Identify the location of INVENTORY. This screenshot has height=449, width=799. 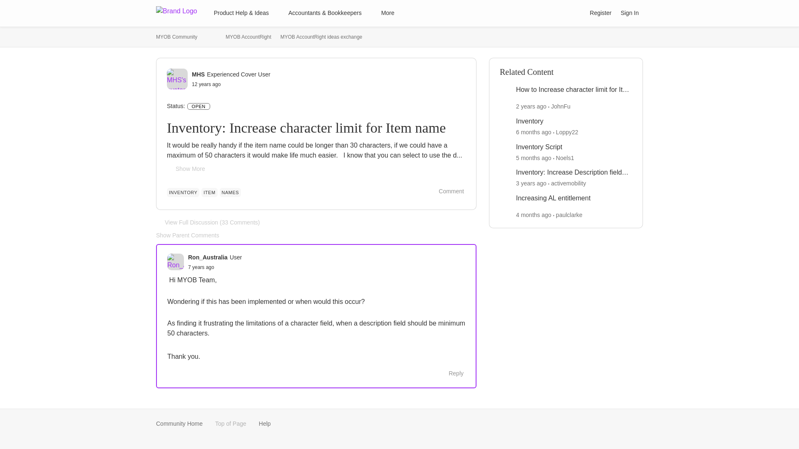
(183, 192).